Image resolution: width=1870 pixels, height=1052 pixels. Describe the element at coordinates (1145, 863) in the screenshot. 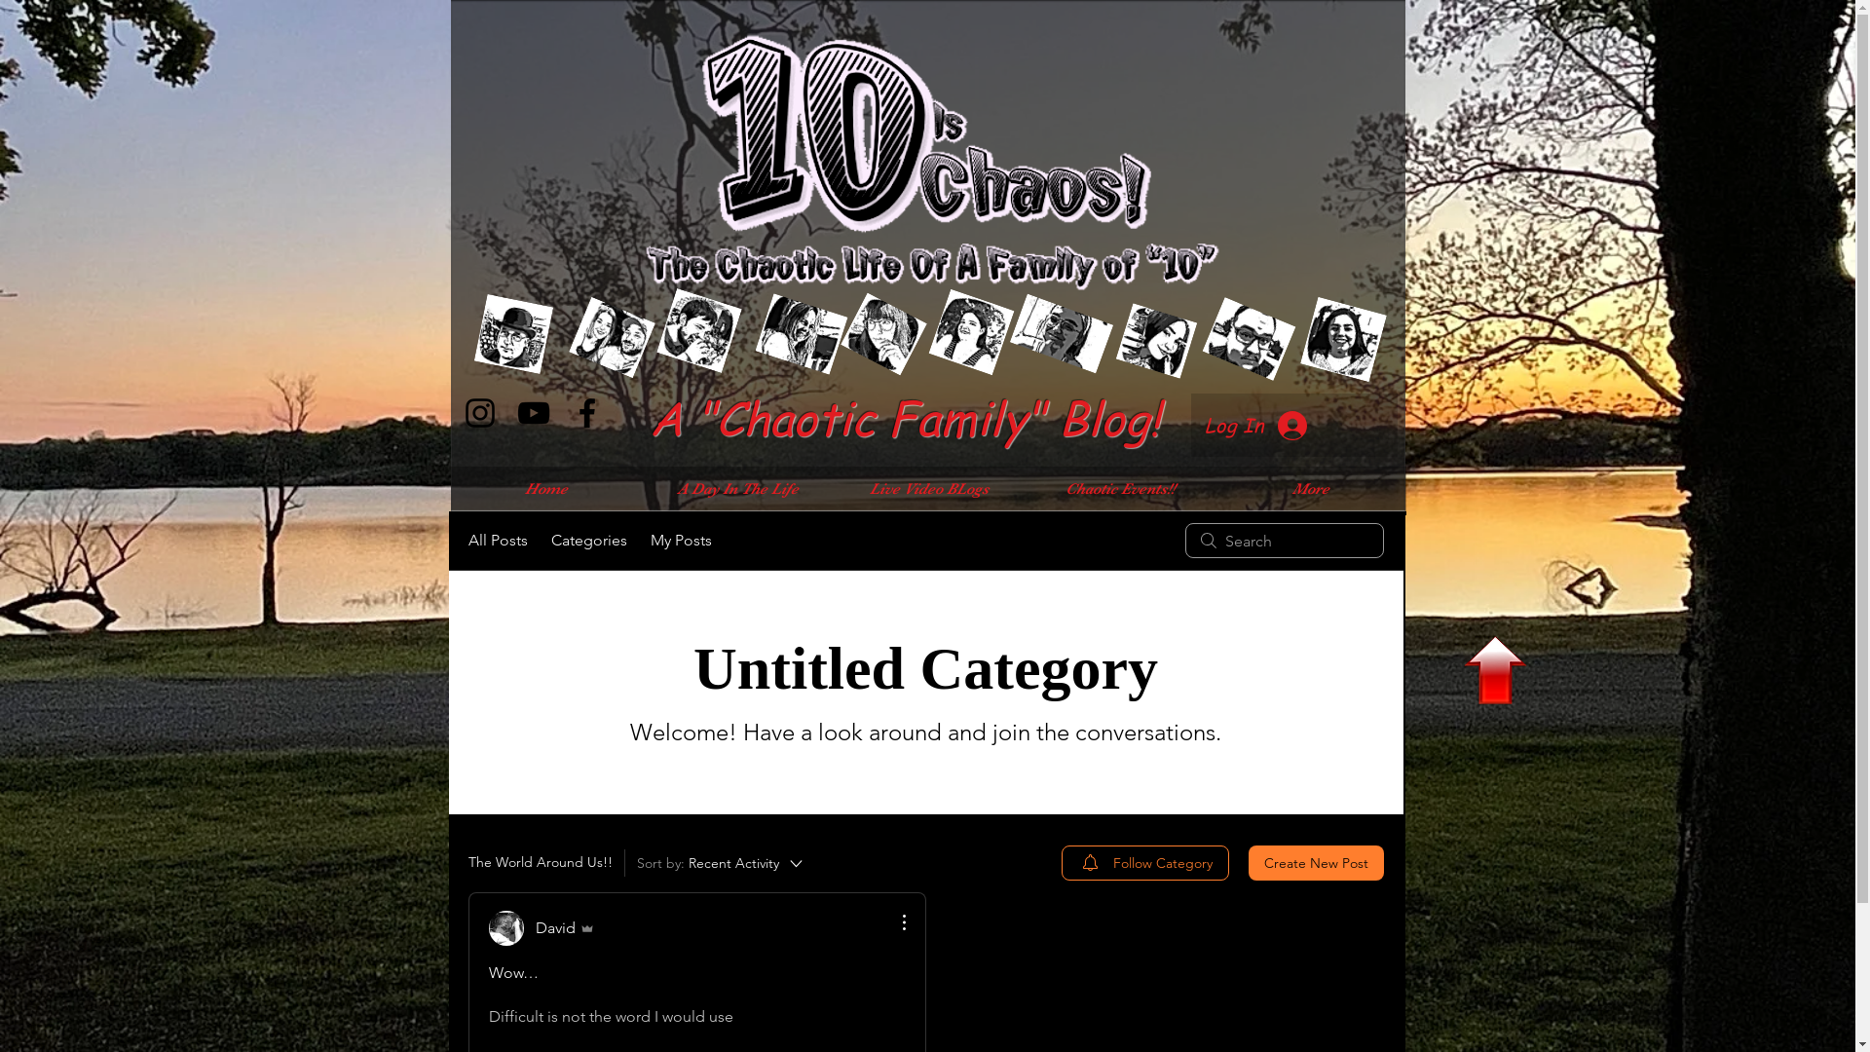

I see `Follow Category` at that location.